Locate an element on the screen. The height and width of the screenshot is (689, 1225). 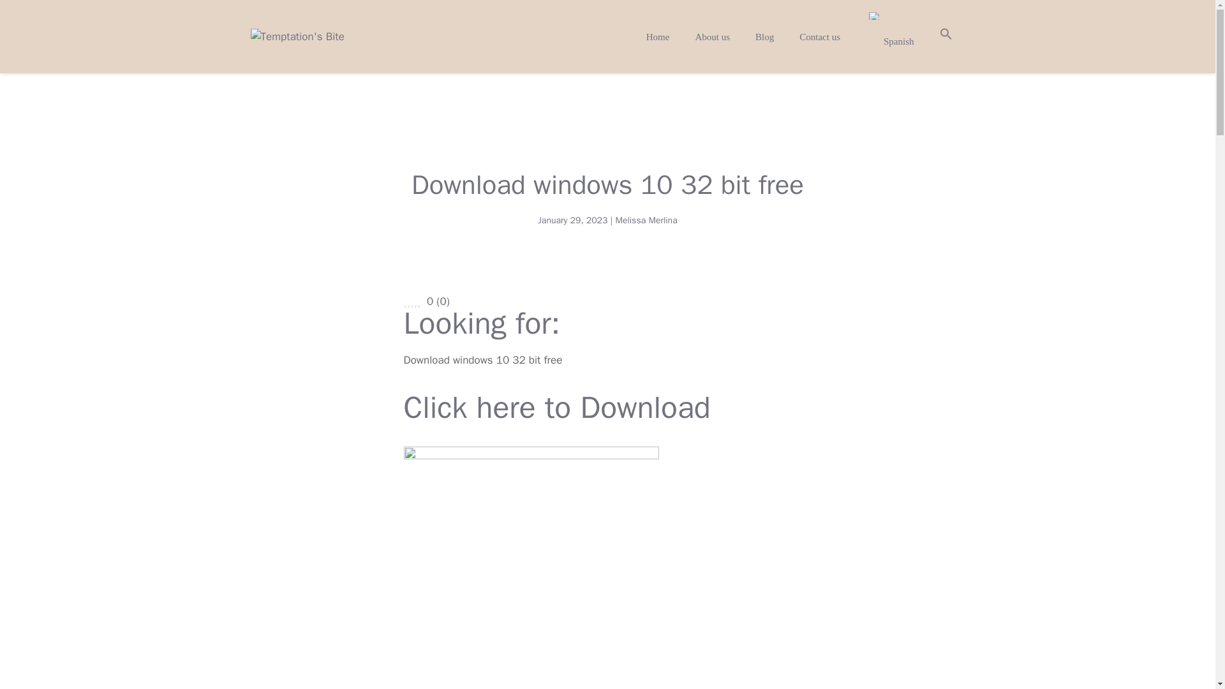
Home is located at coordinates (657, 37).